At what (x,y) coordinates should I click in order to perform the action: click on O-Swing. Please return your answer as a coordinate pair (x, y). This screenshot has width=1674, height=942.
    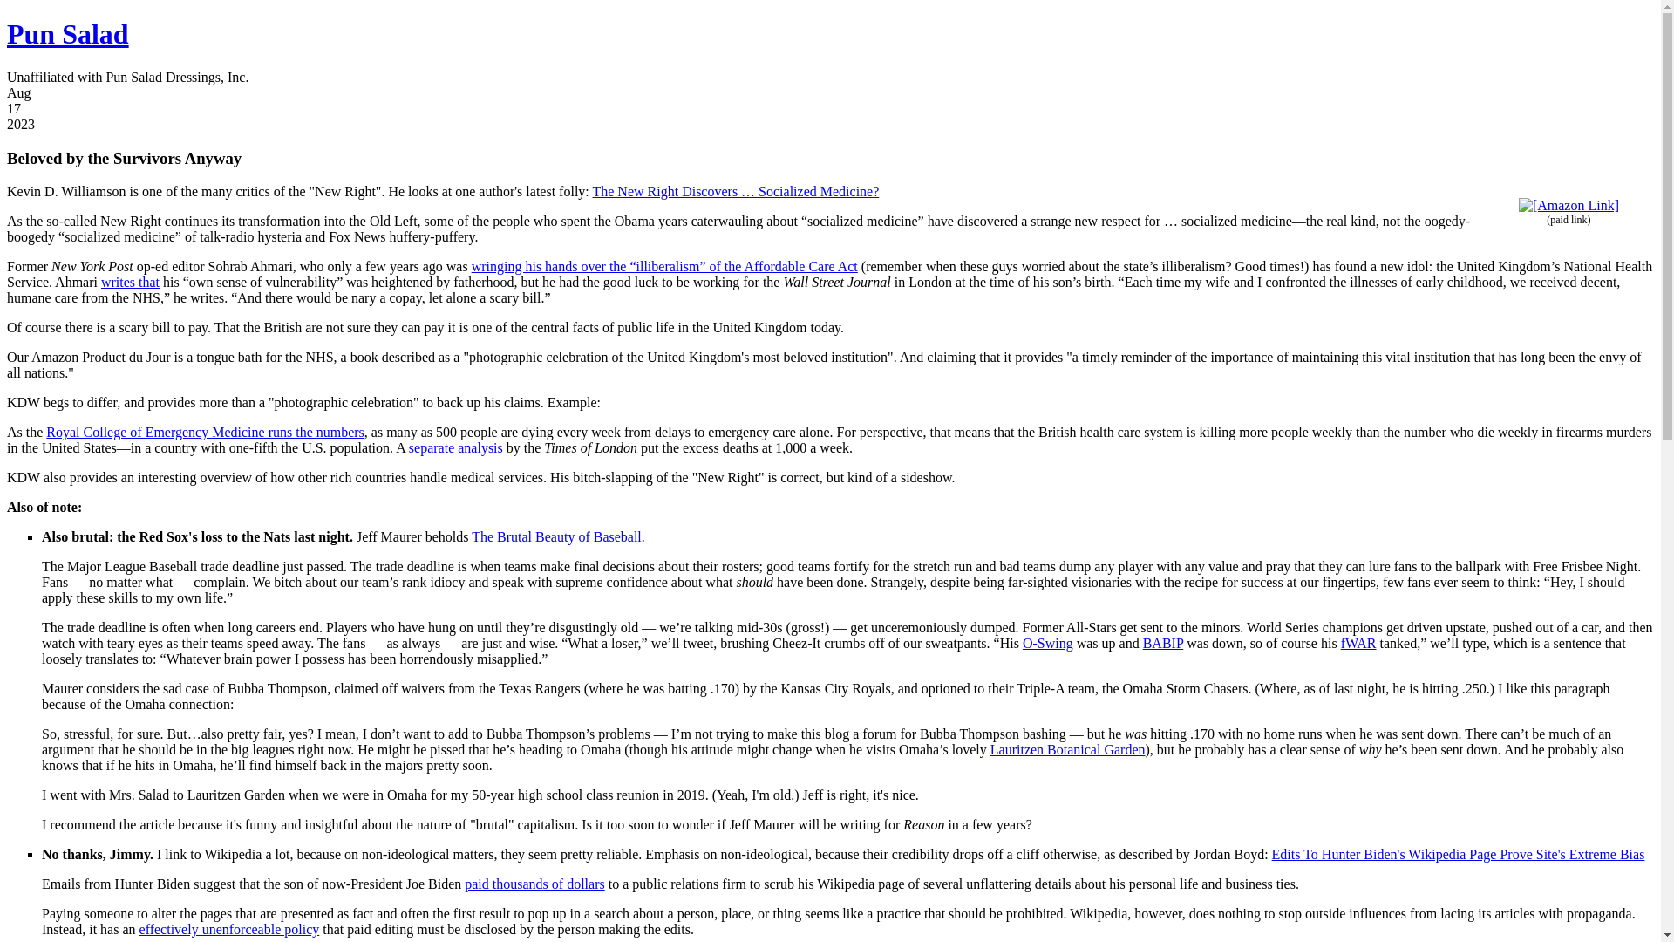
    Looking at the image, I should click on (1048, 644).